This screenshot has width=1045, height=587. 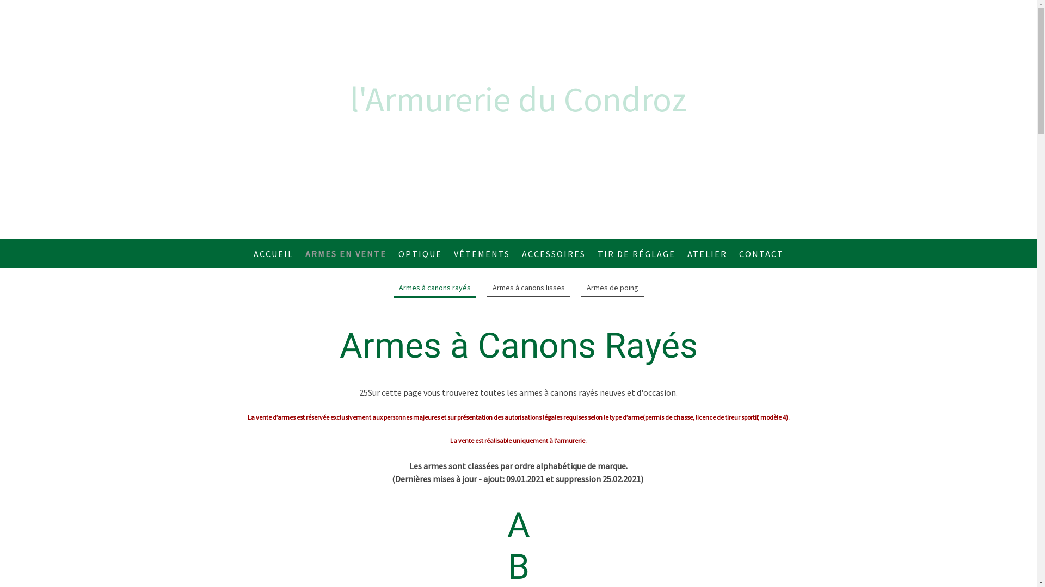 I want to click on ARMES EN VENTE, so click(x=346, y=254).